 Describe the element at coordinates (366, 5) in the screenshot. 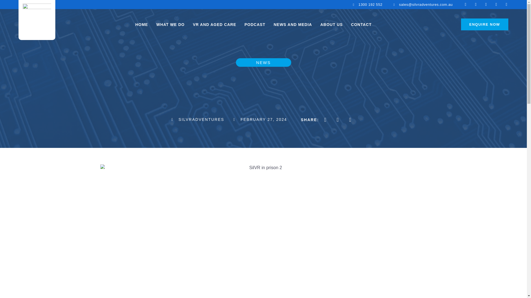

I see `1300 192 552` at that location.